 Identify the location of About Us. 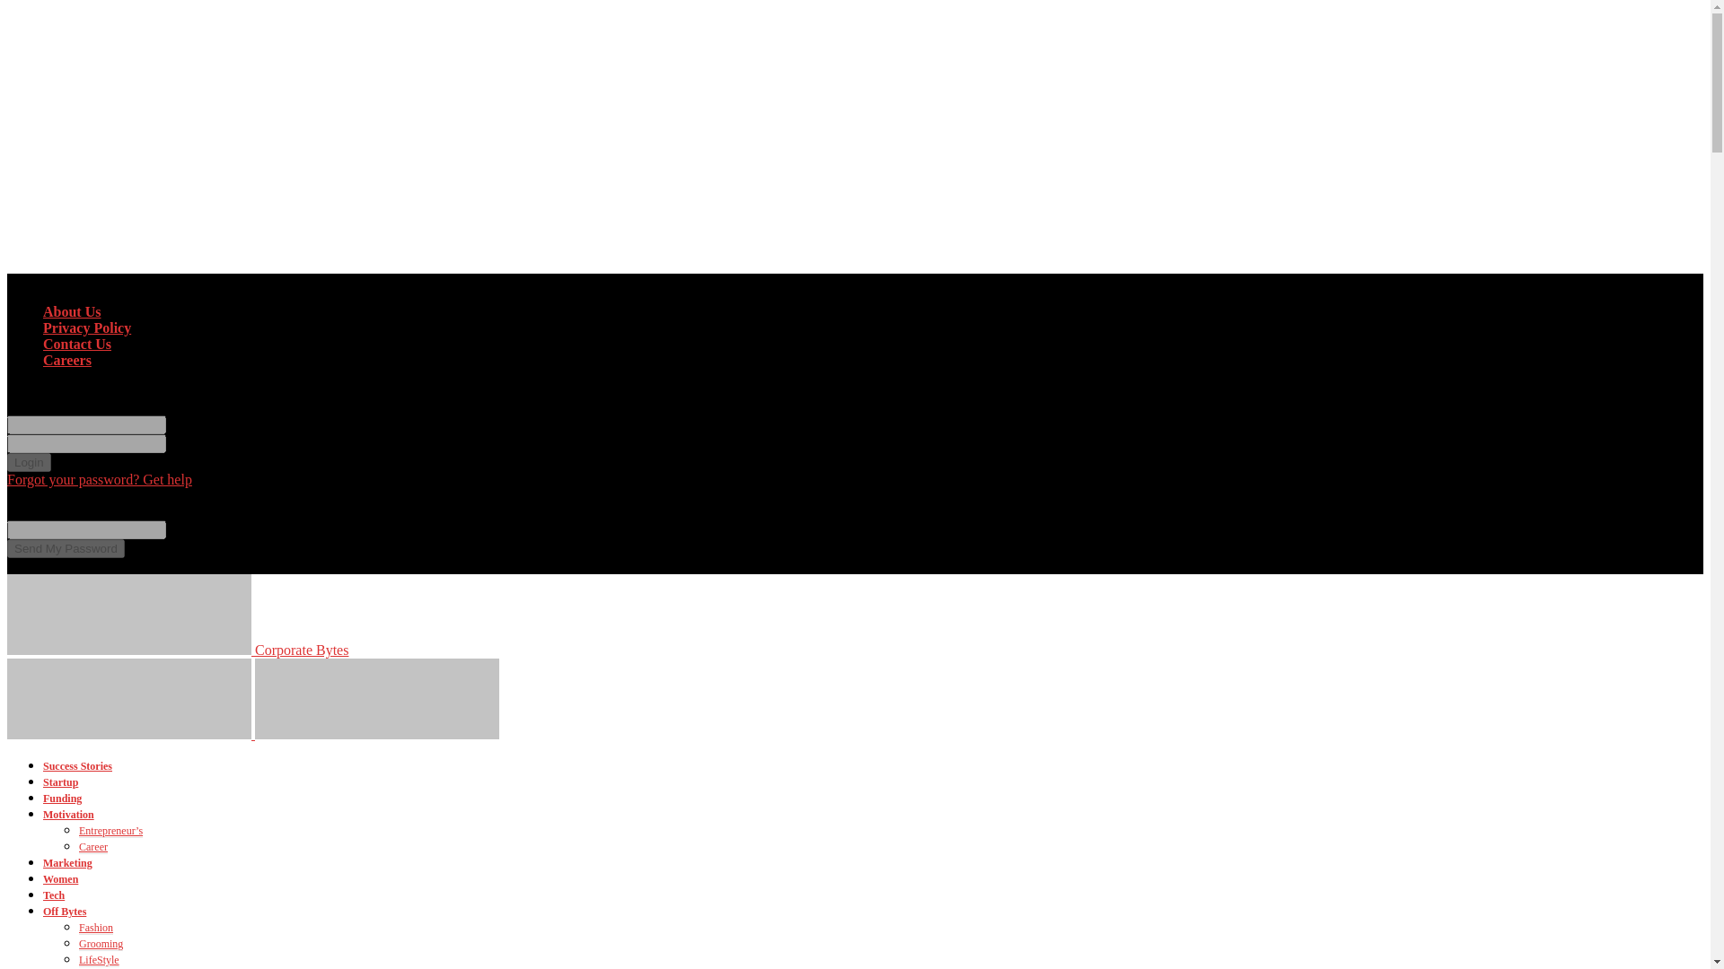
(72, 312).